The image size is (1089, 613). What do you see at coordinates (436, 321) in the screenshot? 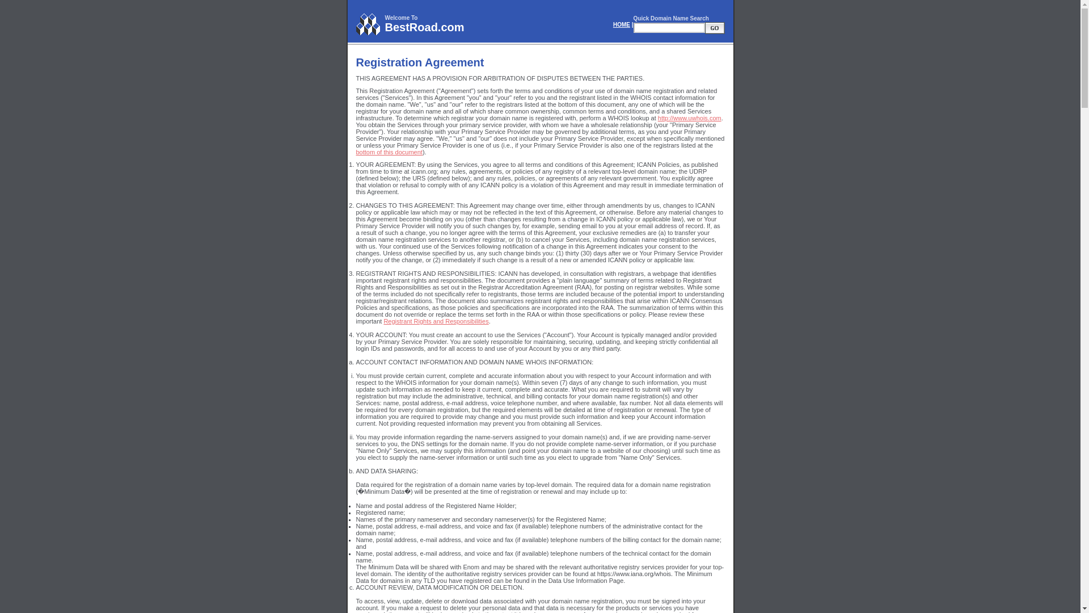
I see `Registrant Rights and Responsibilities` at bounding box center [436, 321].